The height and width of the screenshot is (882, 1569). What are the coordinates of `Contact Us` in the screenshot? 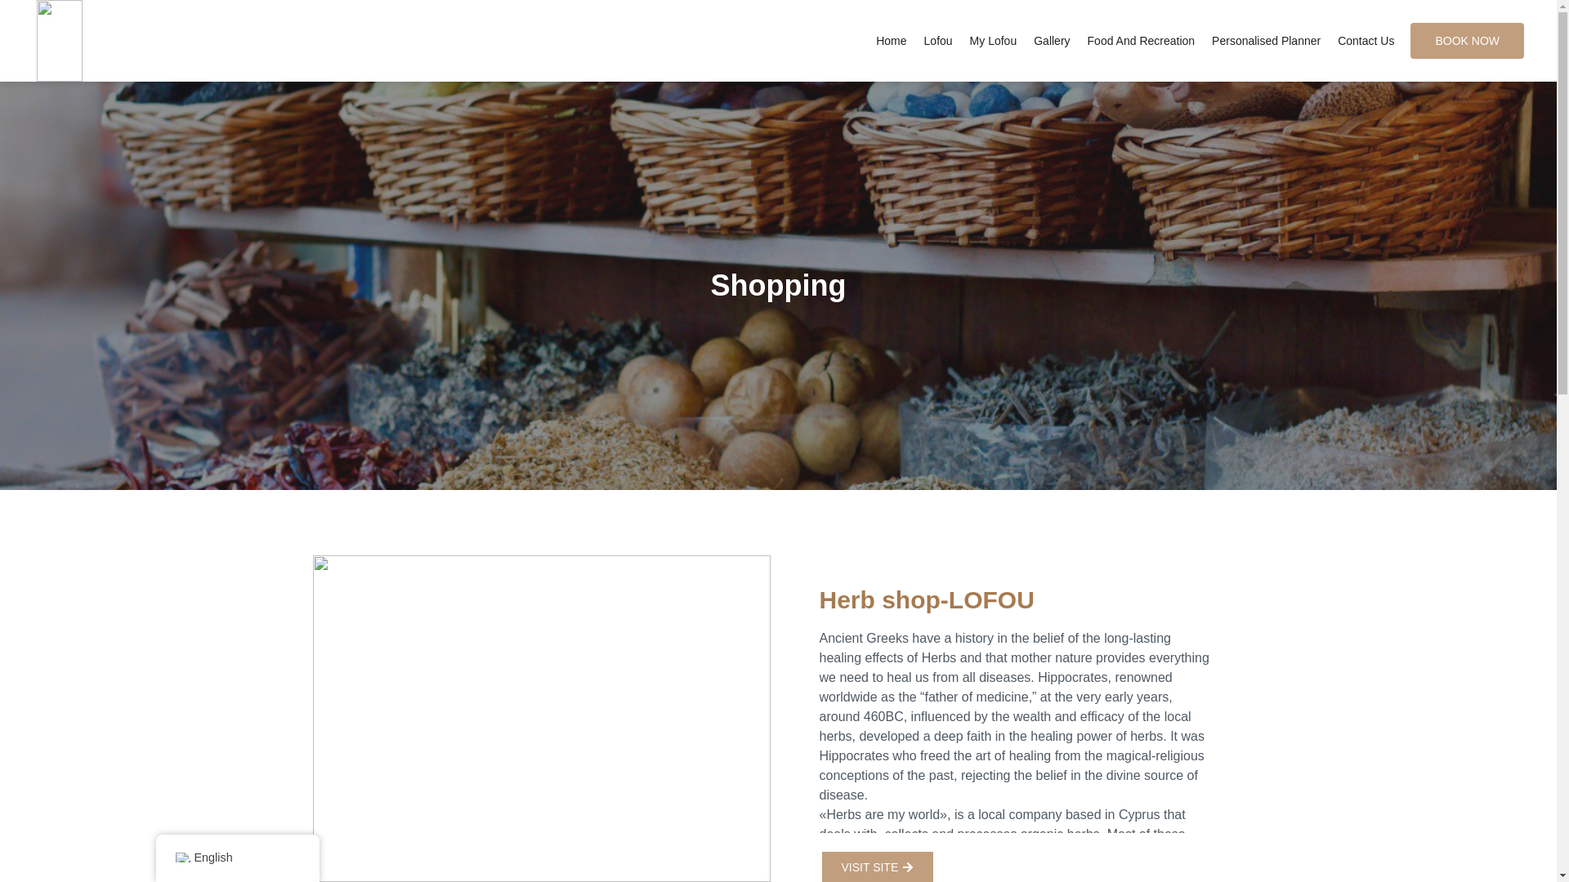 It's located at (1366, 41).